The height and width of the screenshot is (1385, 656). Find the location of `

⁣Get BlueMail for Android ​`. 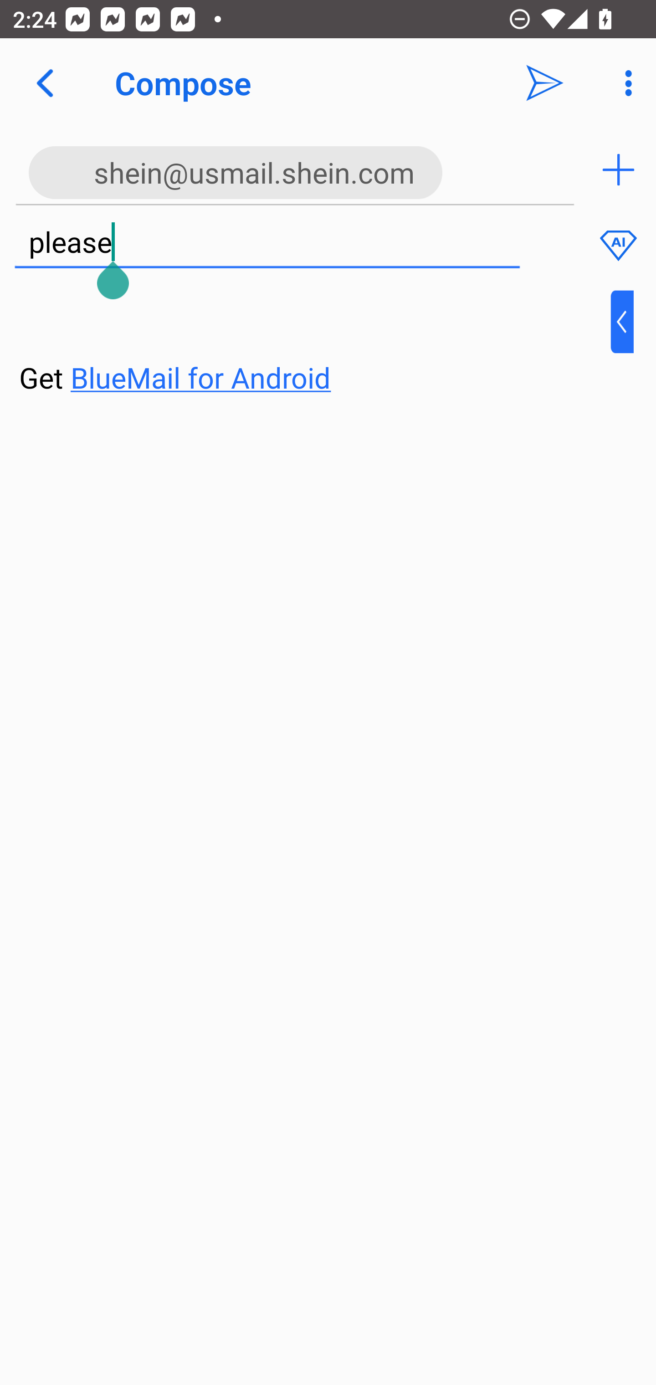



⁣Get BlueMail for Android ​ is located at coordinates (314, 344).